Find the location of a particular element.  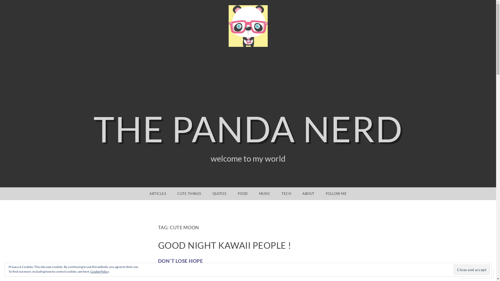

CUTE THINGS is located at coordinates (189, 194).